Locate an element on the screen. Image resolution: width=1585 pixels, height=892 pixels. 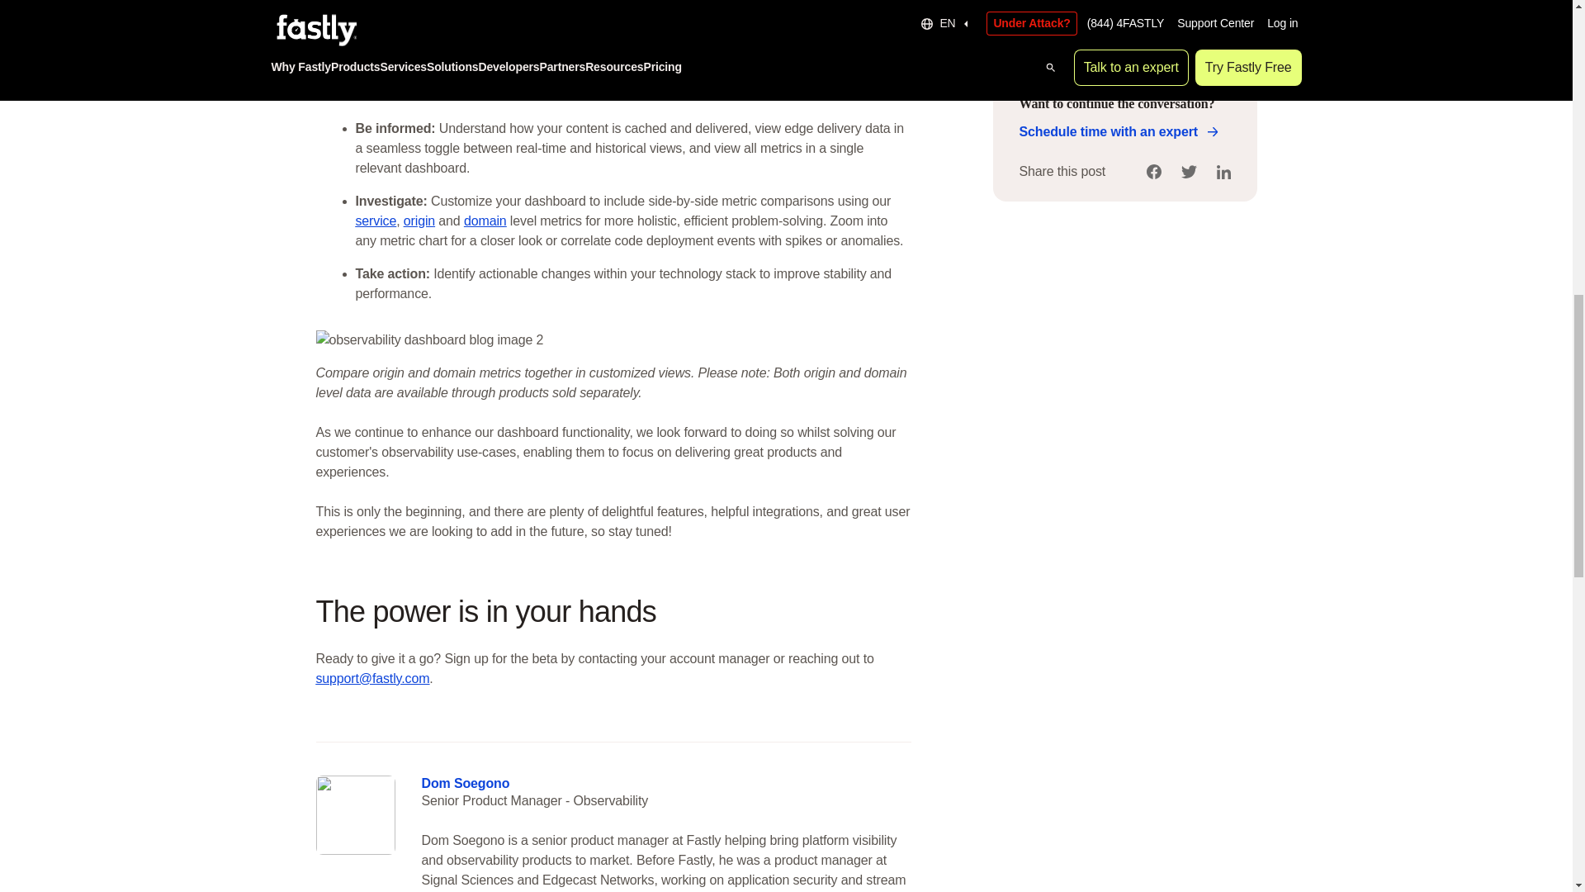
service is located at coordinates (376, 221).